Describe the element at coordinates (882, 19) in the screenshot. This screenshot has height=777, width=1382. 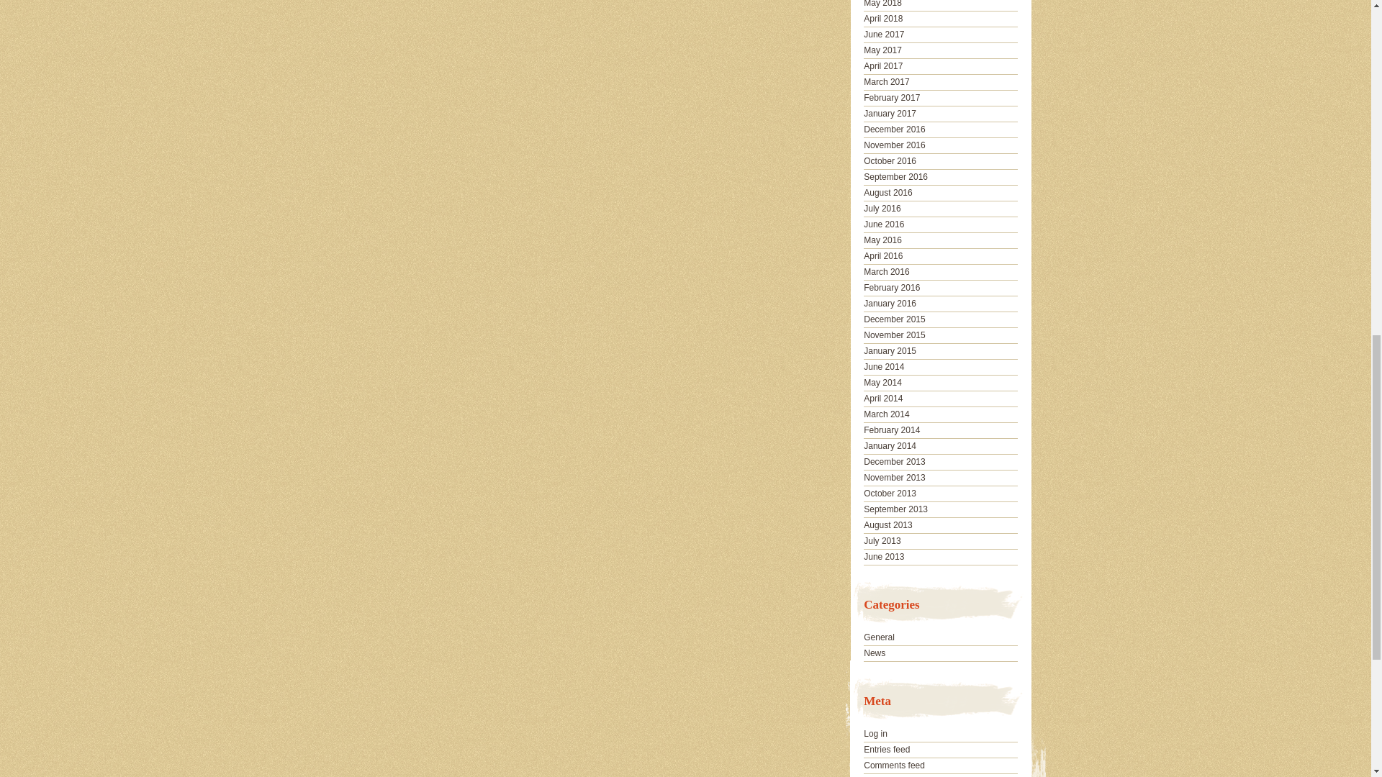
I see `April 2018` at that location.